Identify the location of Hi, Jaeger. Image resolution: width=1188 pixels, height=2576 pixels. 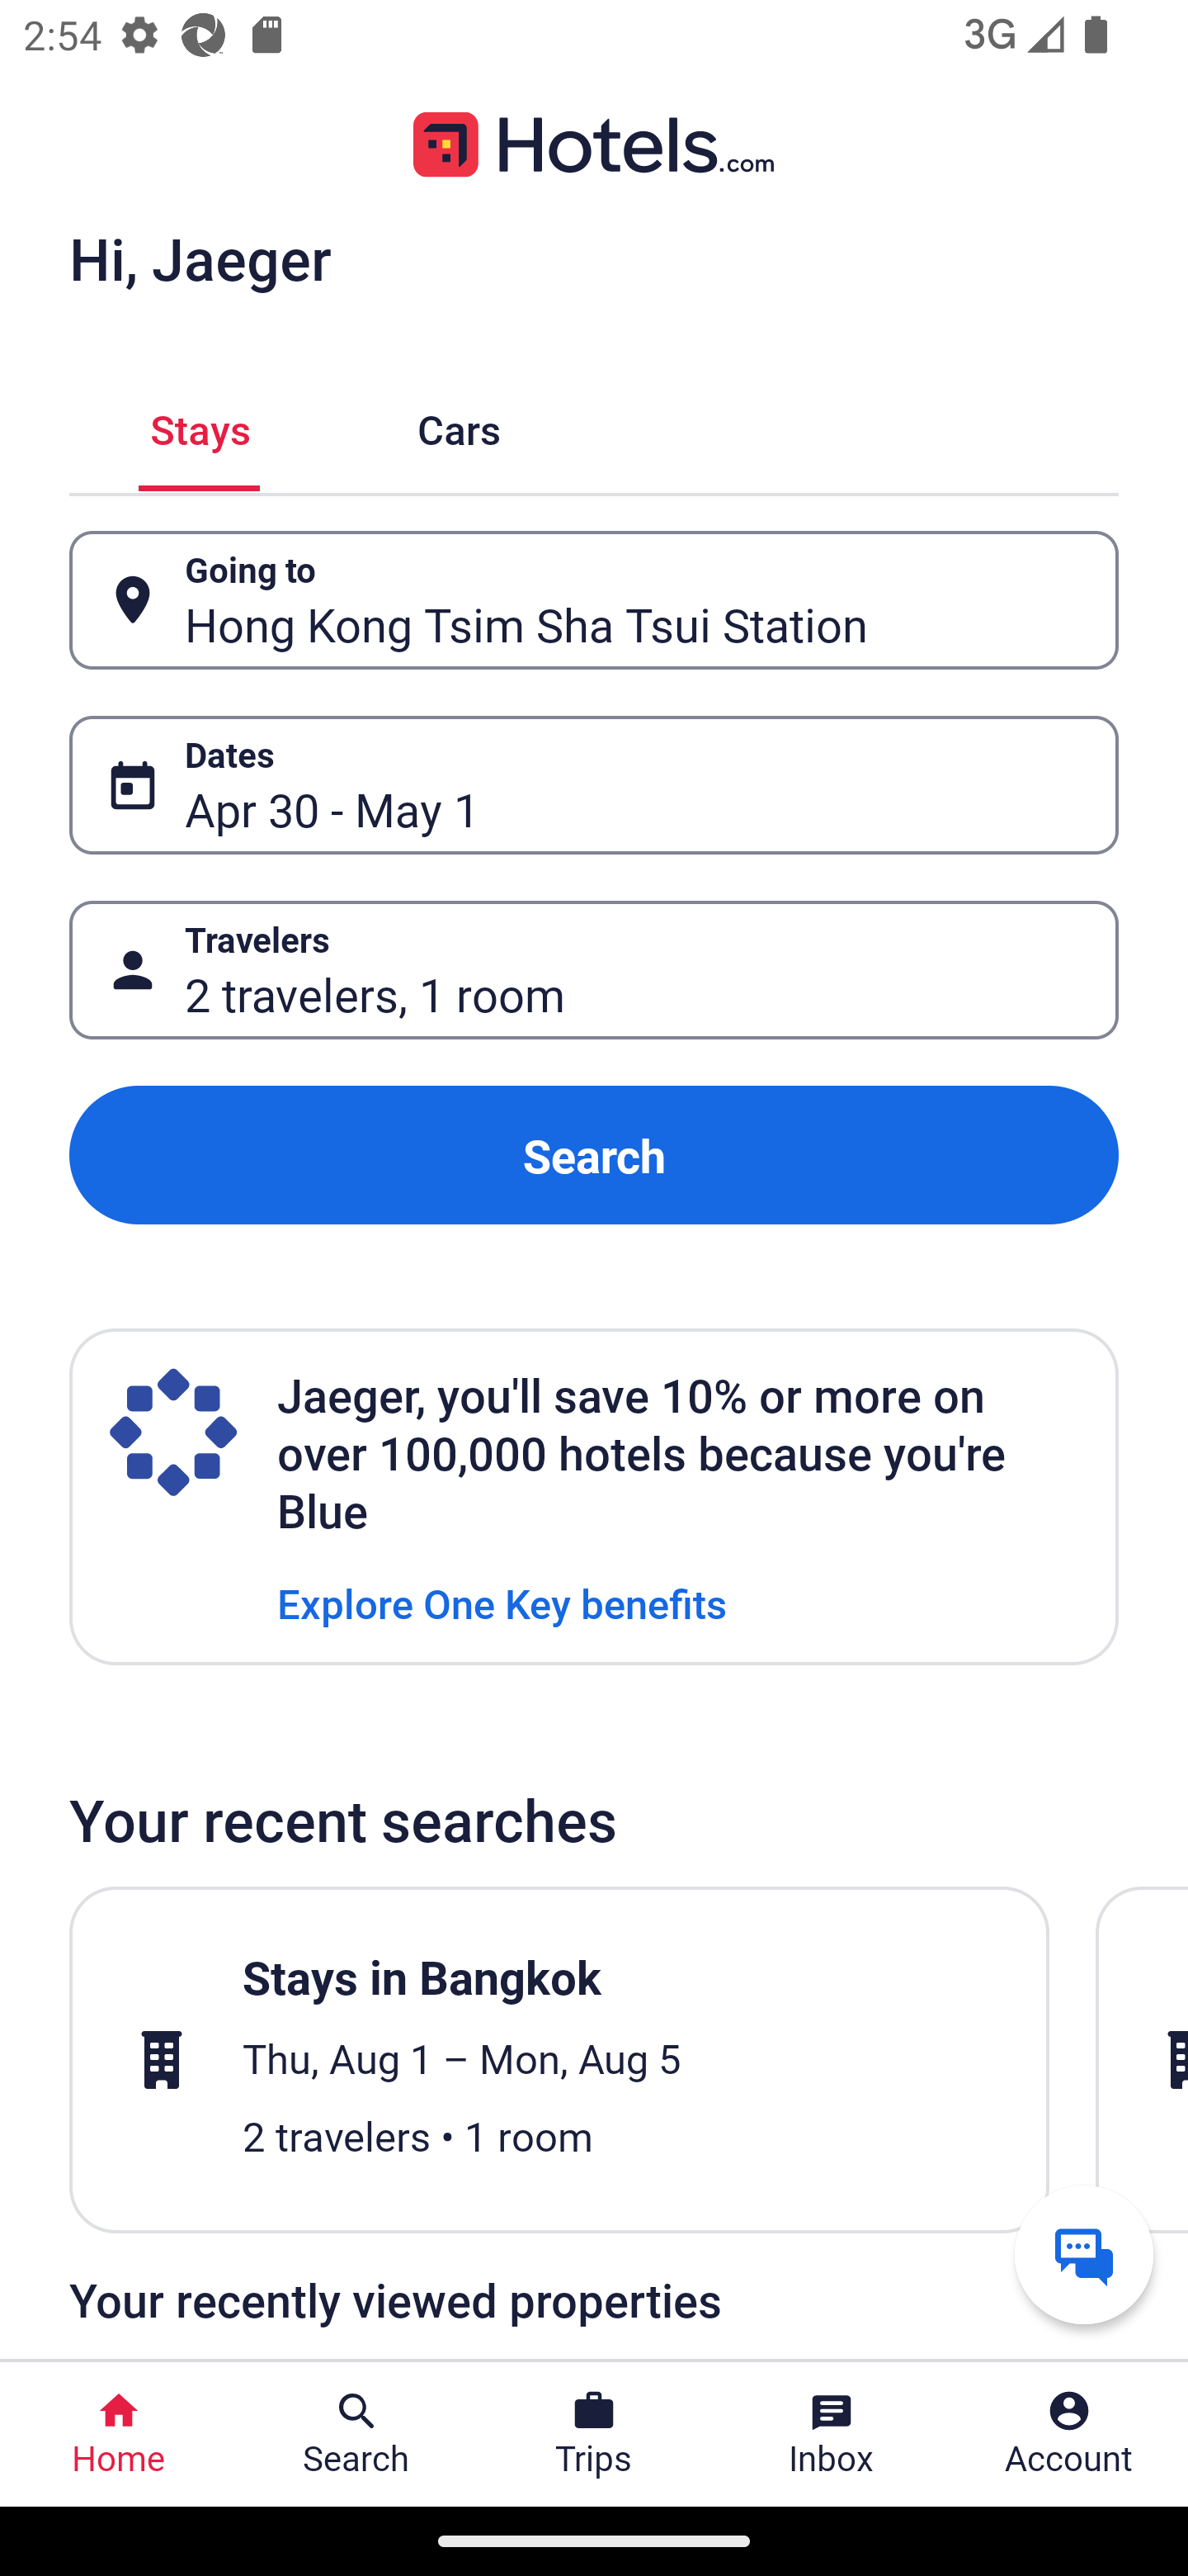
(200, 258).